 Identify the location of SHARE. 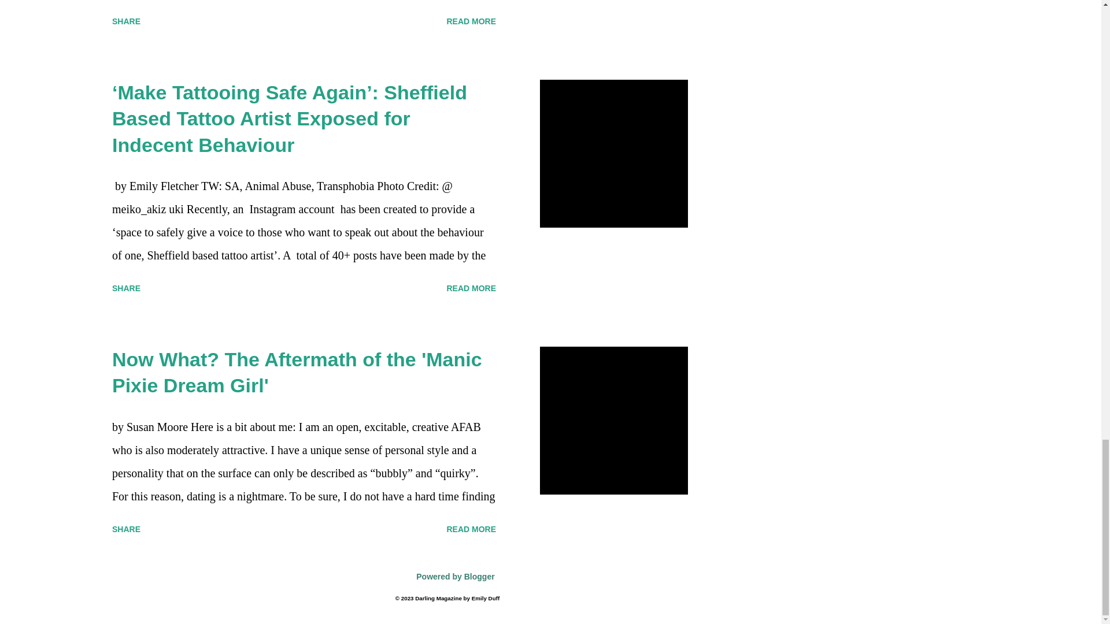
(126, 21).